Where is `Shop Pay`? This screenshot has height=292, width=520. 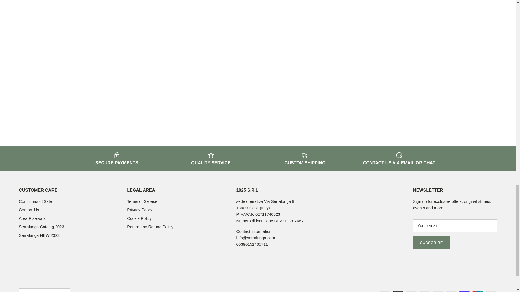 Shop Pay is located at coordinates (464, 291).